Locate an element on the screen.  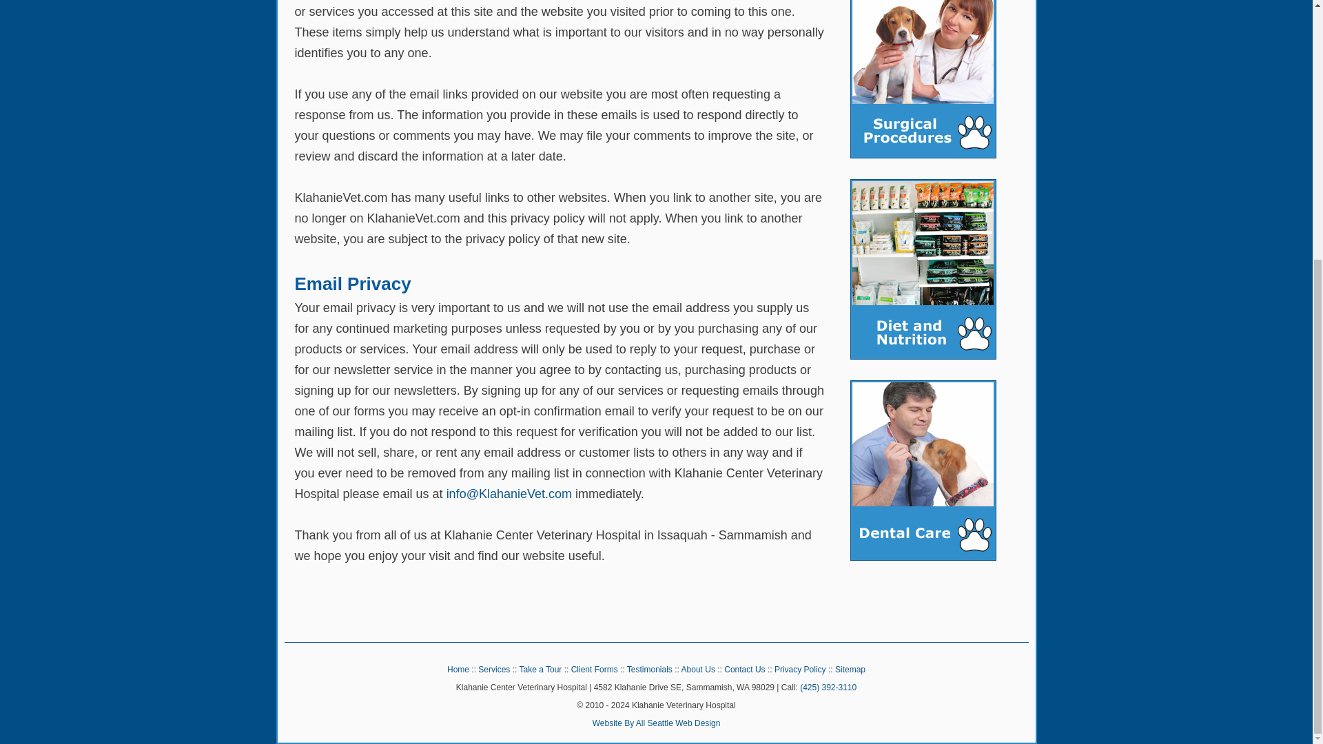
Pet Dental Care is located at coordinates (923, 470).